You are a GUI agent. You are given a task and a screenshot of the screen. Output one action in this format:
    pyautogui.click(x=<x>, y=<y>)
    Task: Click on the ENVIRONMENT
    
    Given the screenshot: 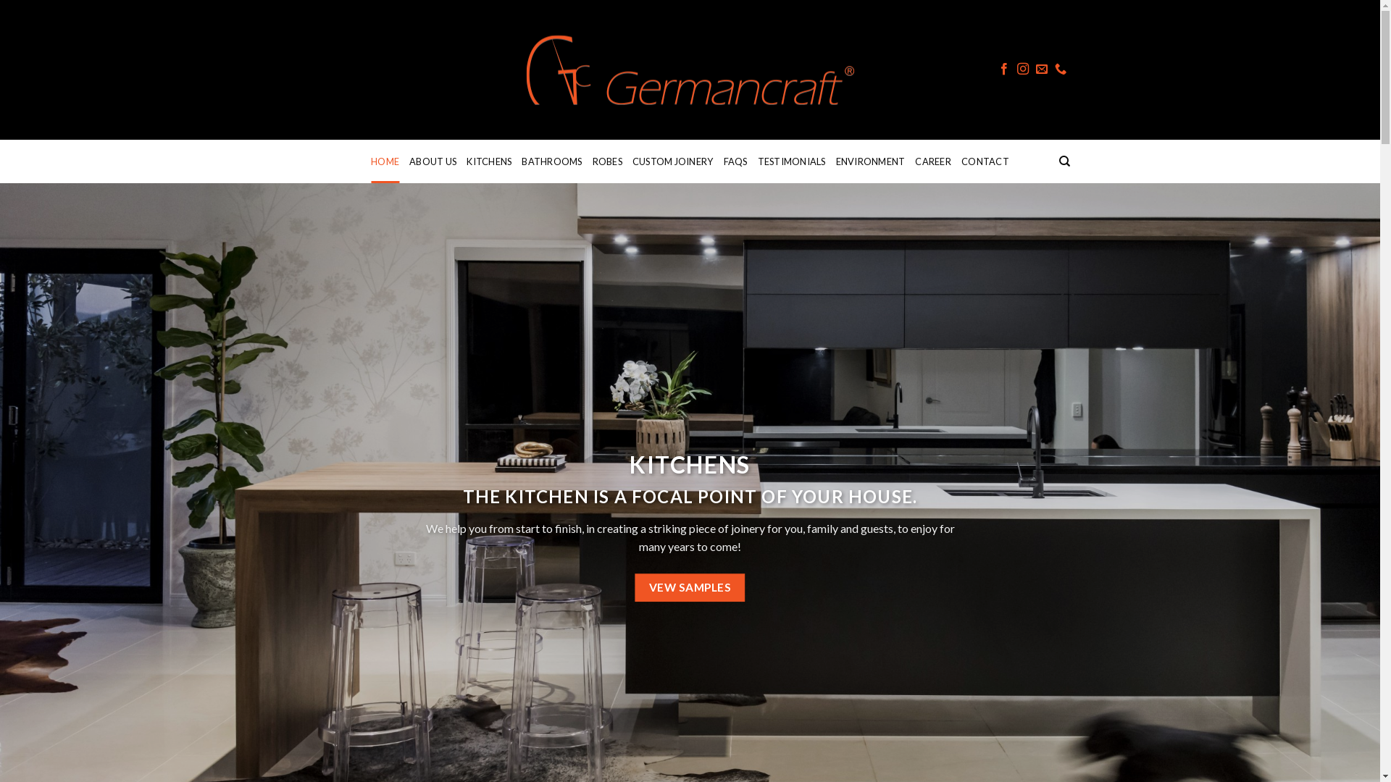 What is the action you would take?
    pyautogui.click(x=871, y=161)
    